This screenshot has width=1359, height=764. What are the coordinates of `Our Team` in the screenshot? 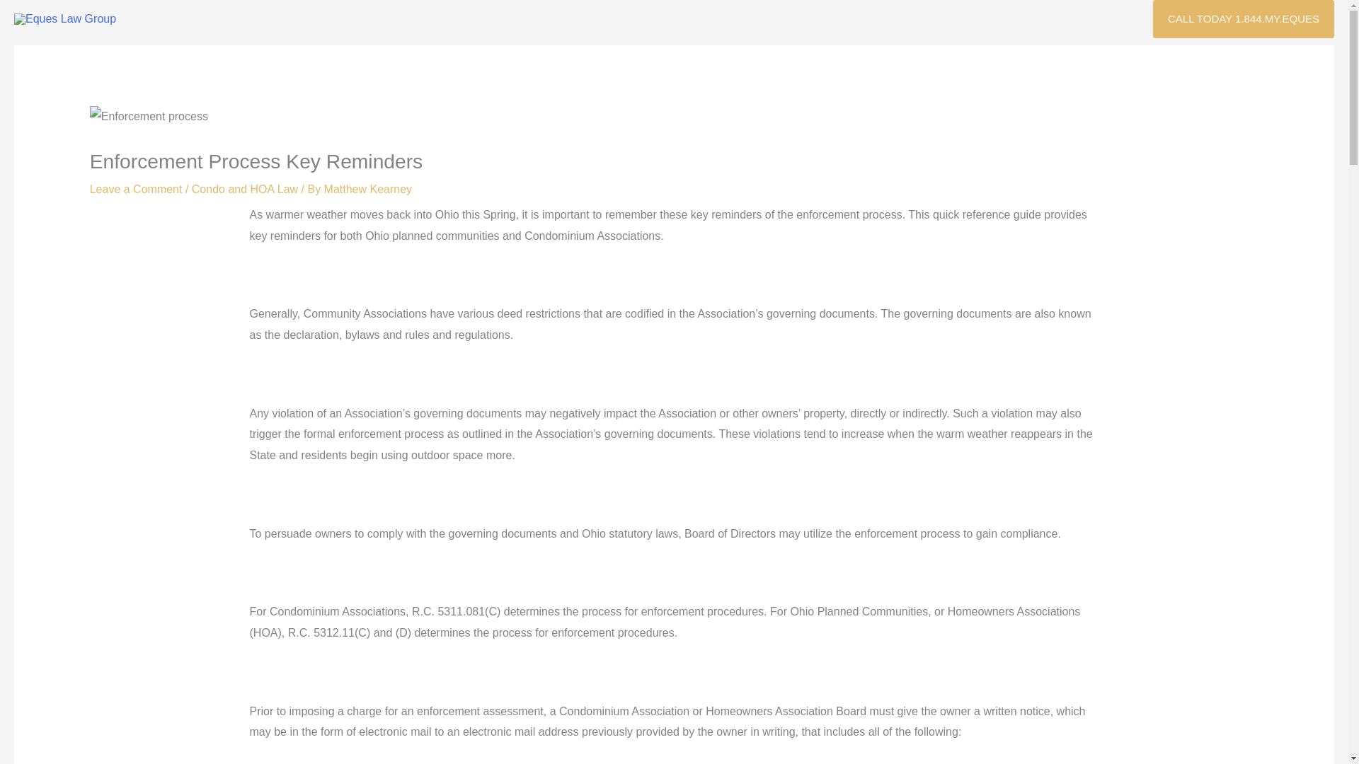 It's located at (854, 63).